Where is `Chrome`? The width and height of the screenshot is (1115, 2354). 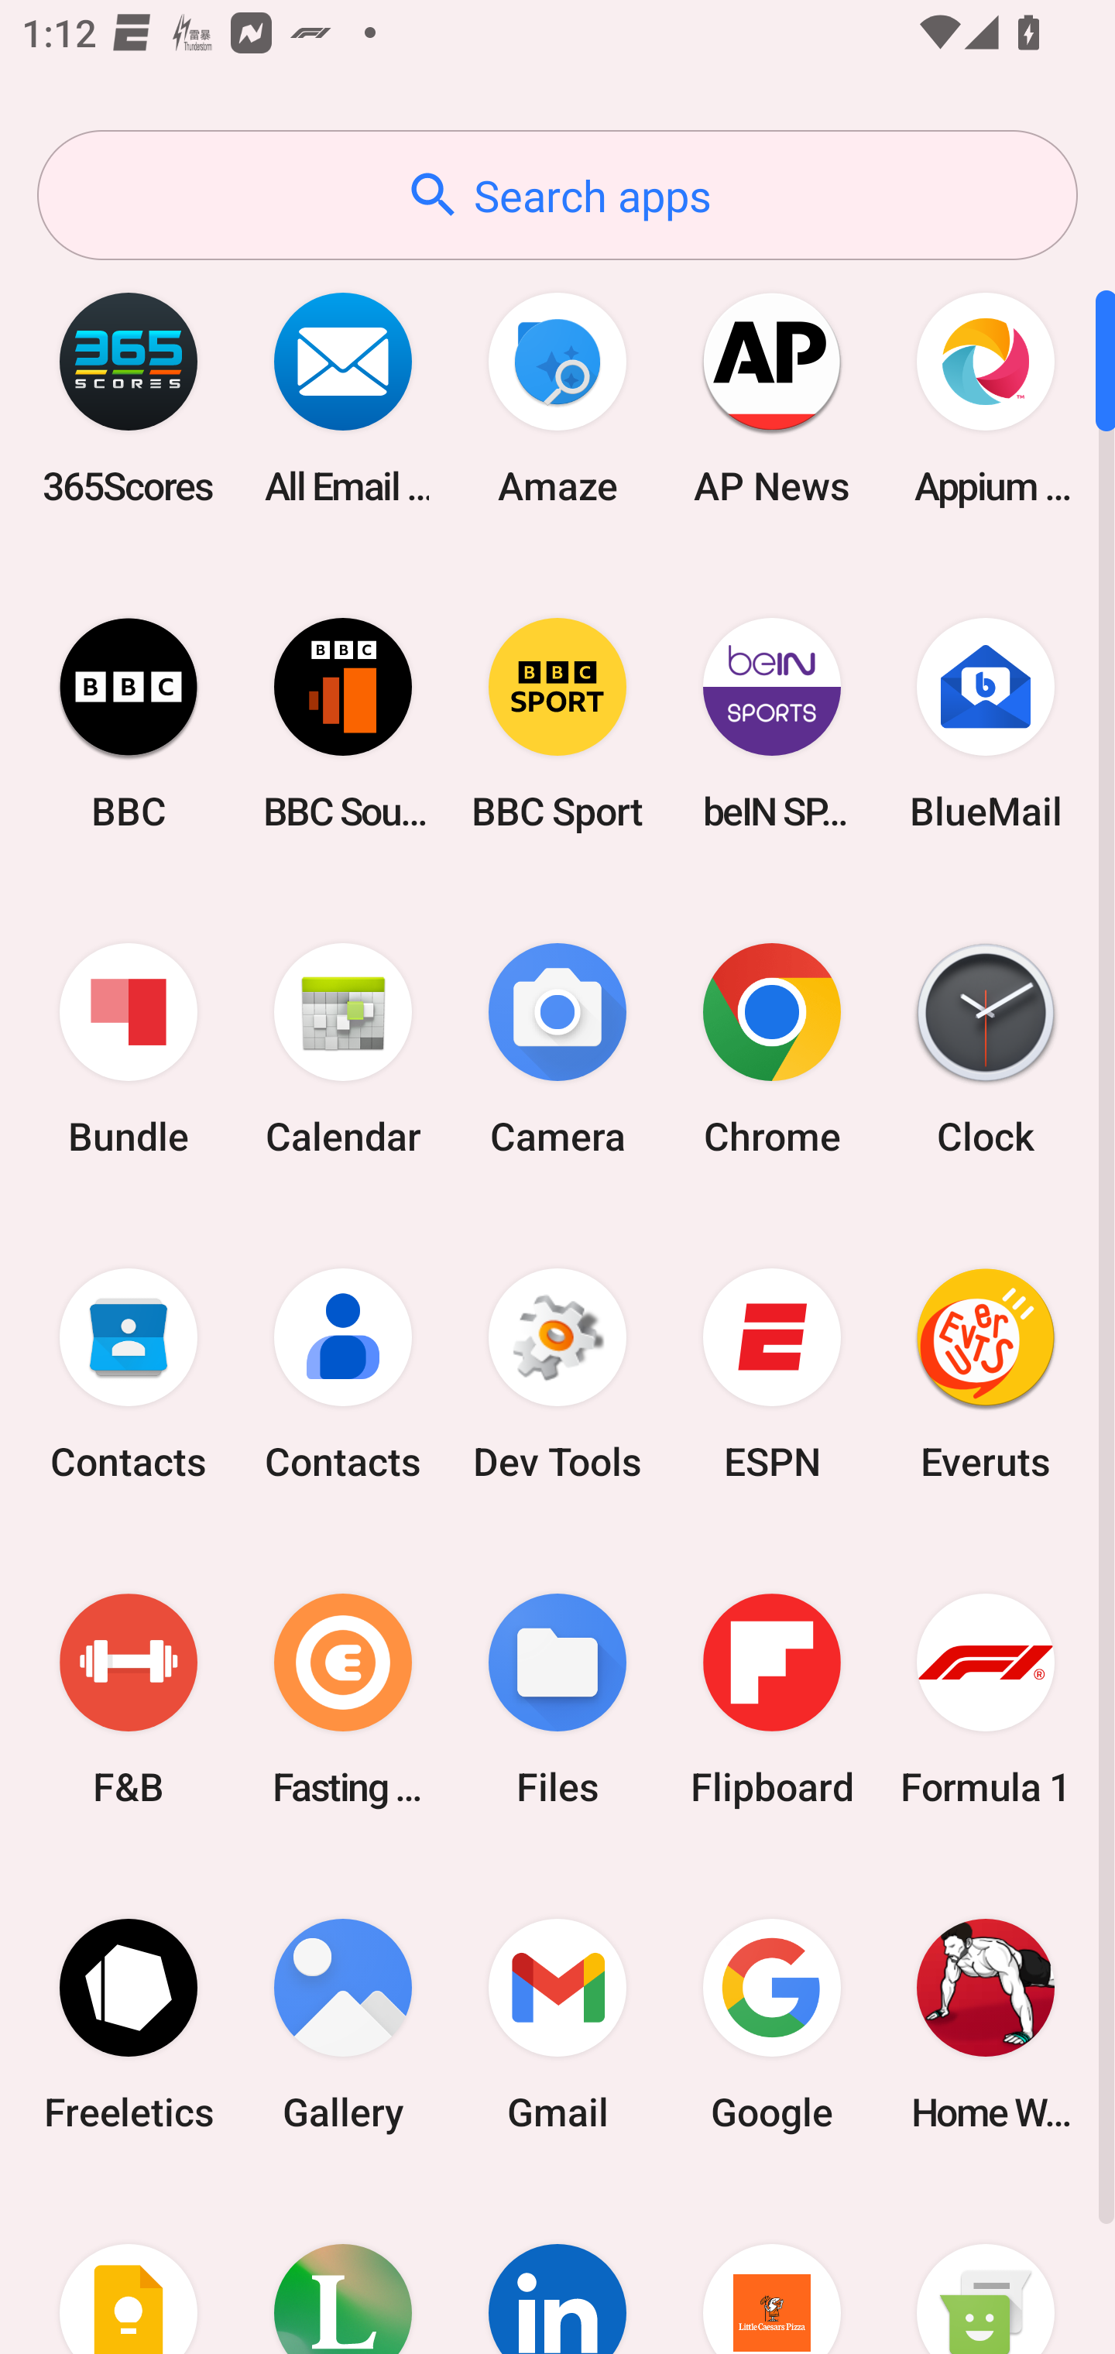 Chrome is located at coordinates (771, 1050).